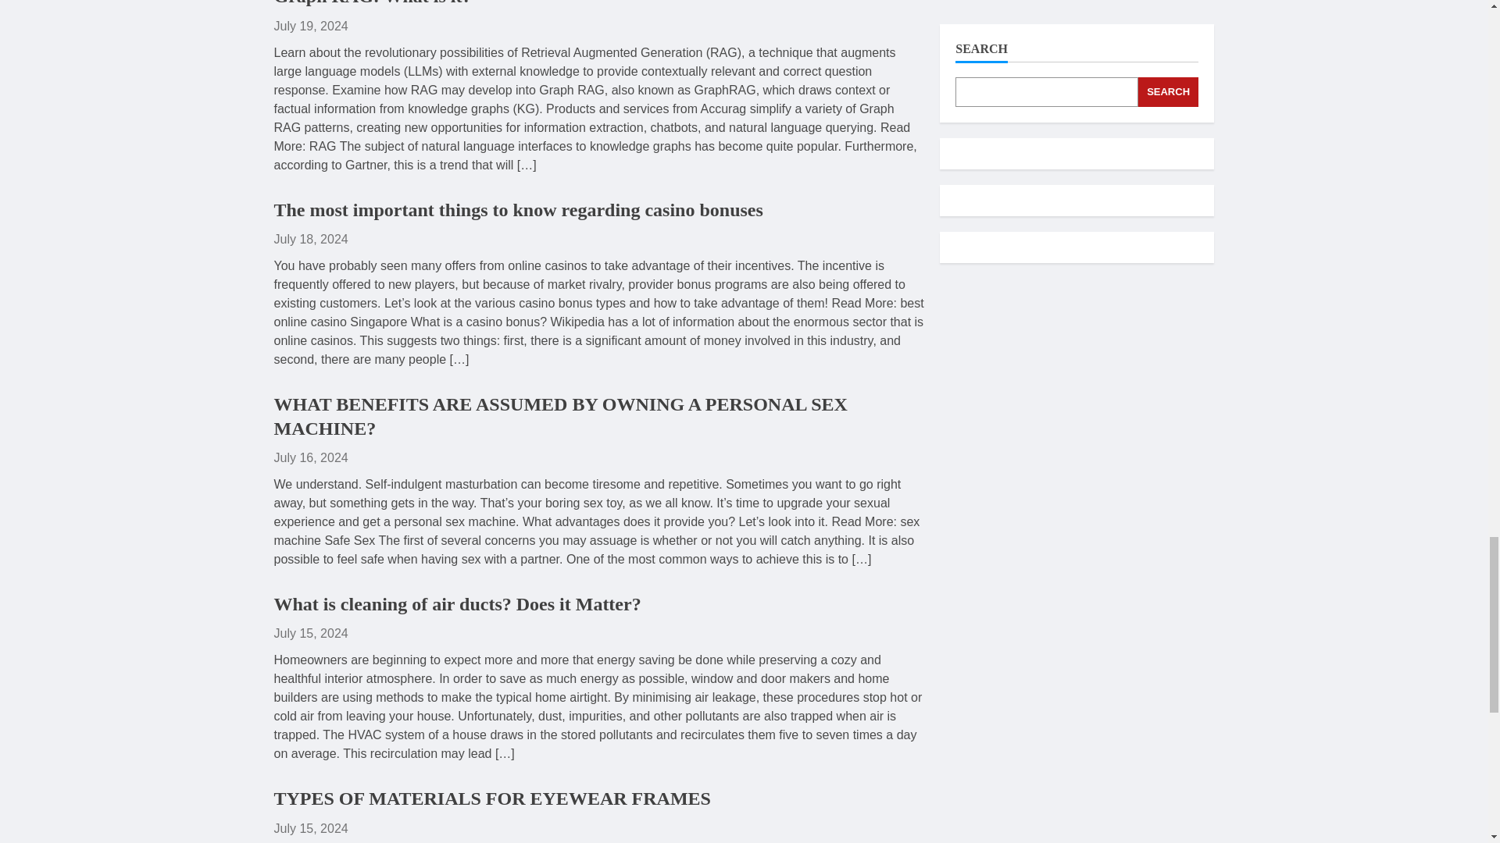 The image size is (1500, 843). What do you see at coordinates (372, 3) in the screenshot?
I see `Graph RAG: What is it?` at bounding box center [372, 3].